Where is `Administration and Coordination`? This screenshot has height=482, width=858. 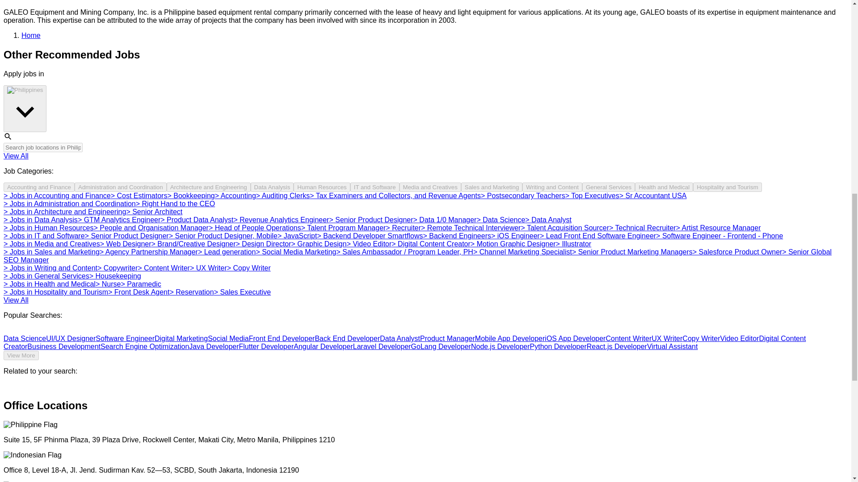
Administration and Coordination is located at coordinates (121, 187).